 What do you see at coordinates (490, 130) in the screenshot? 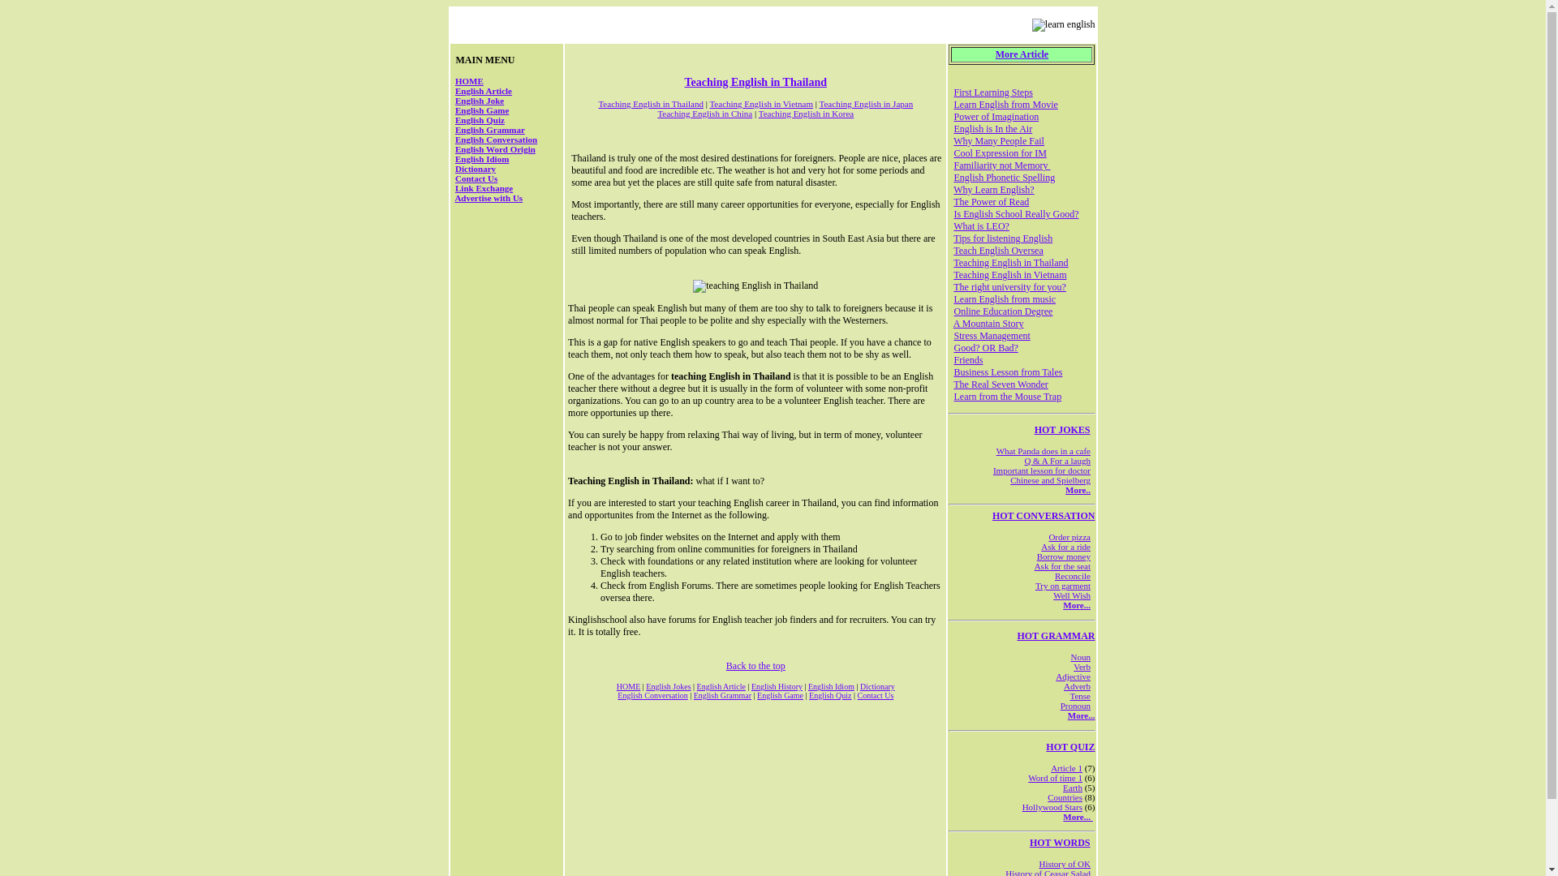
I see `English Grammar` at bounding box center [490, 130].